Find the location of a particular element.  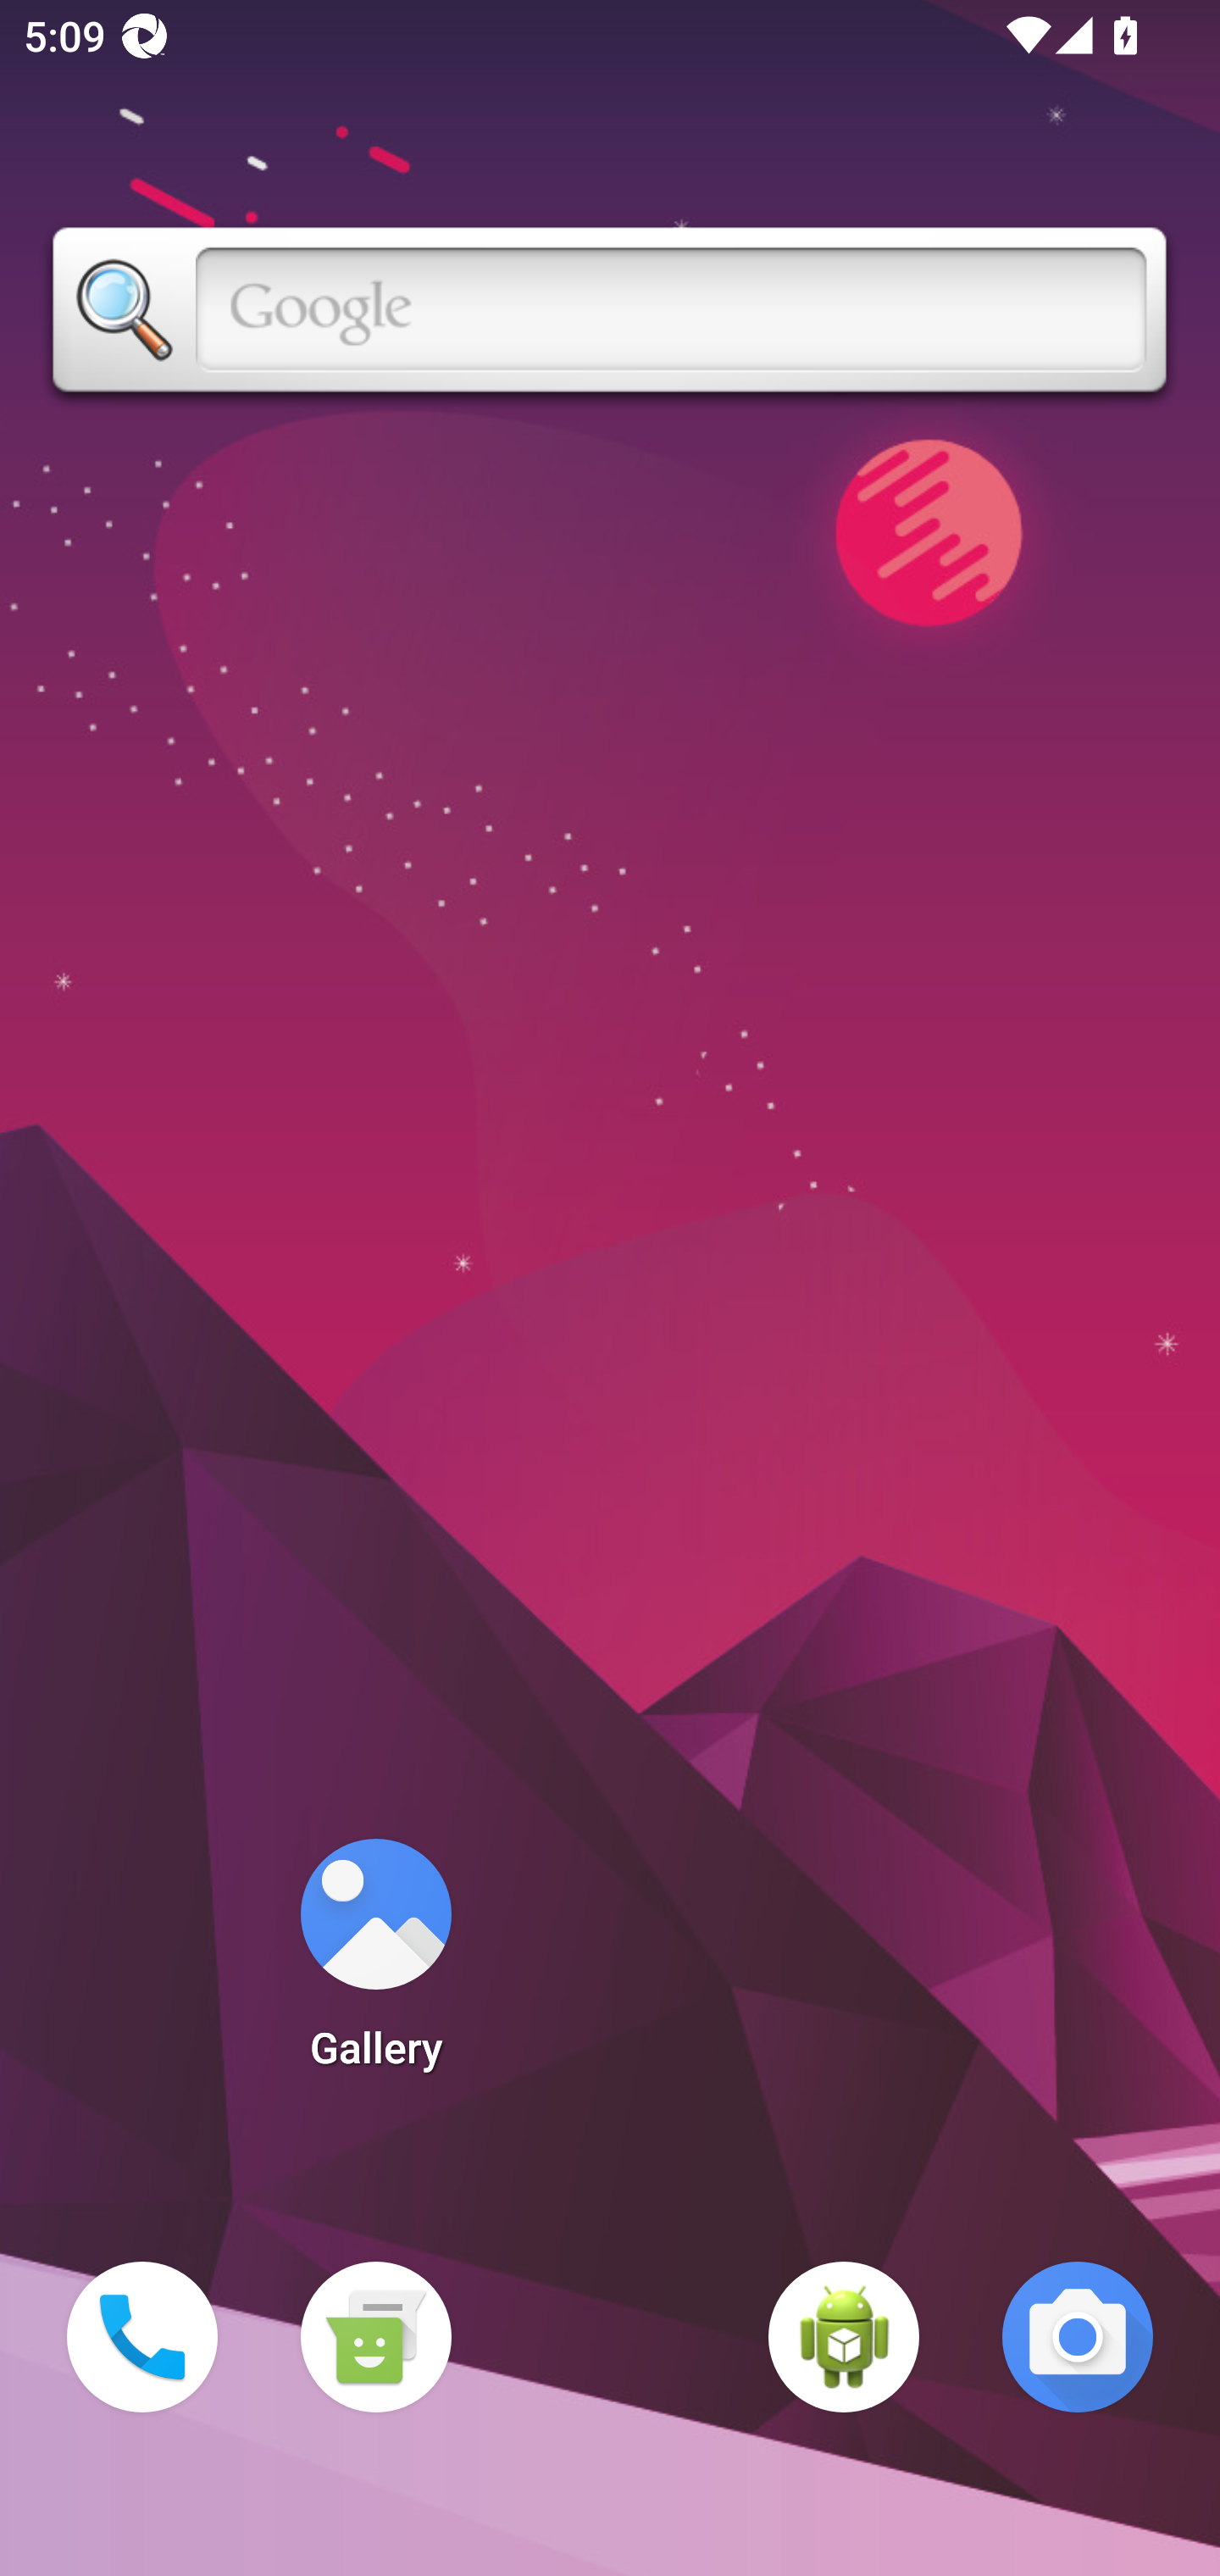

WebView Browser Tester is located at coordinates (844, 2337).